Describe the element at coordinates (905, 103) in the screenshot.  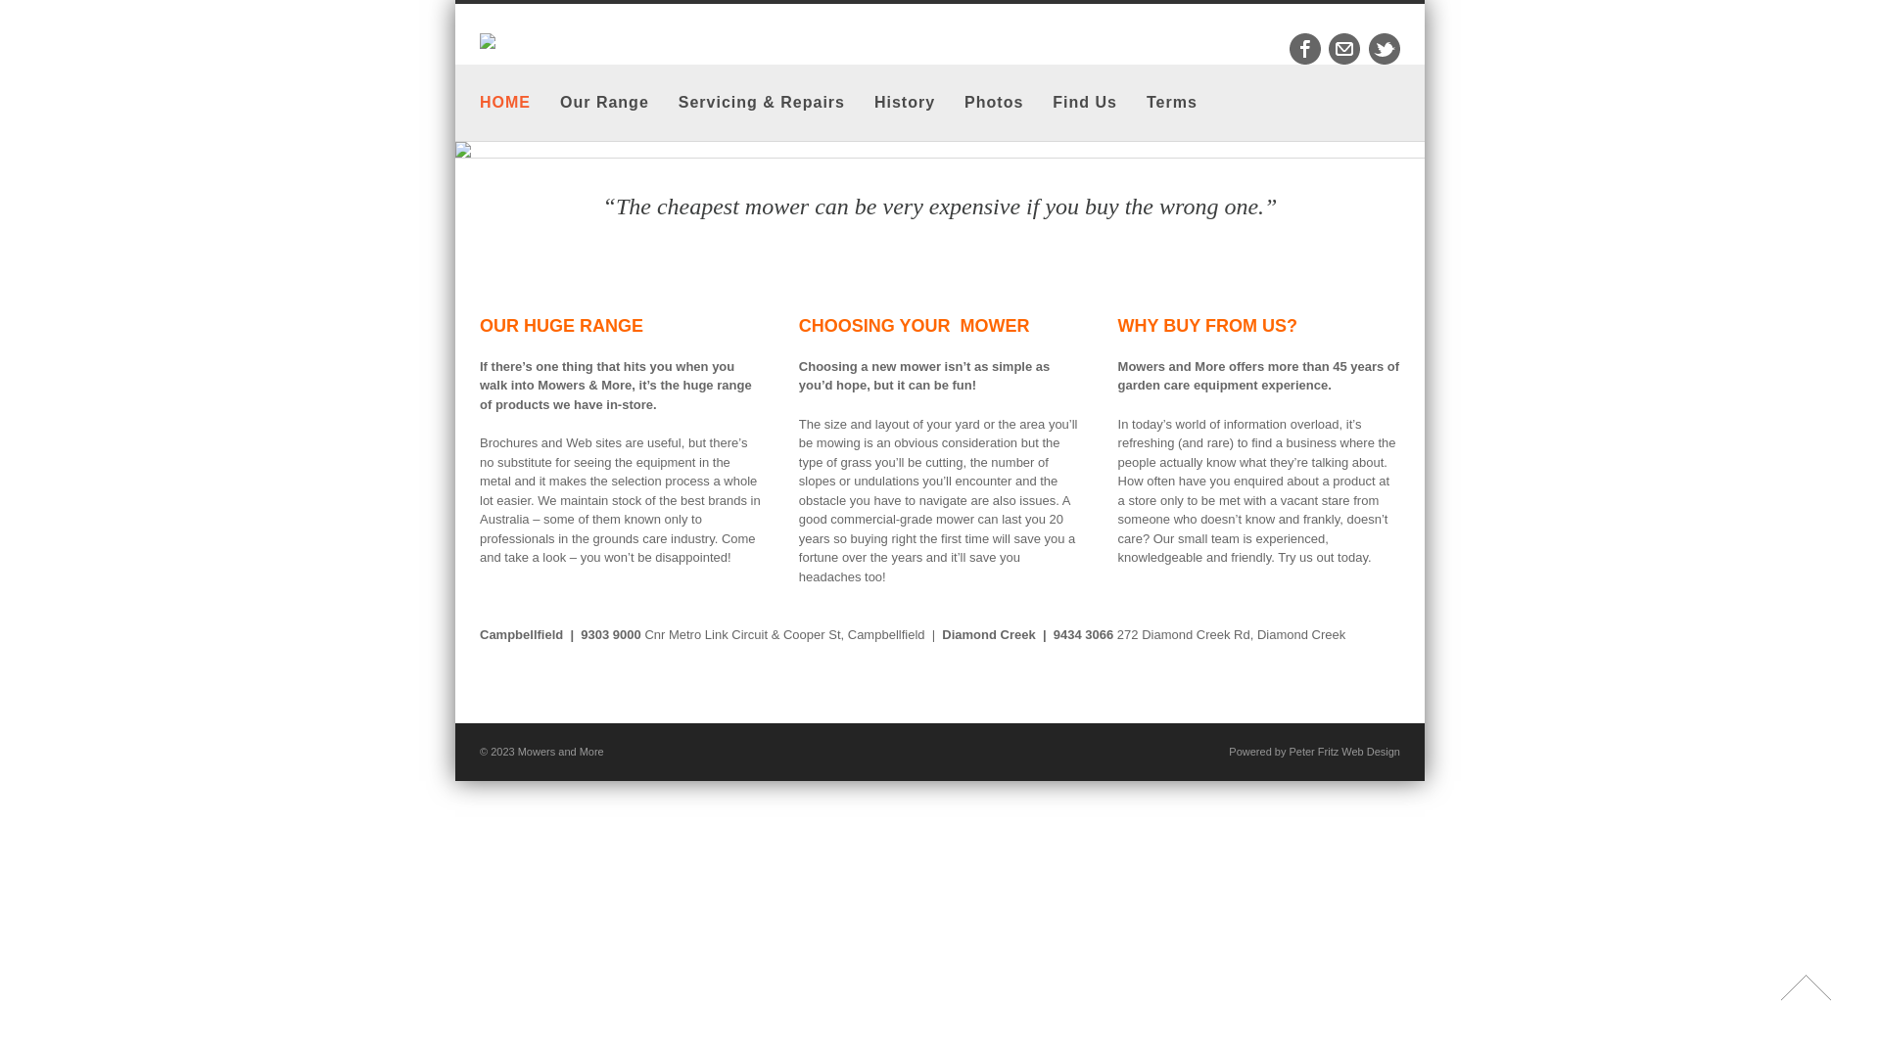
I see `History` at that location.